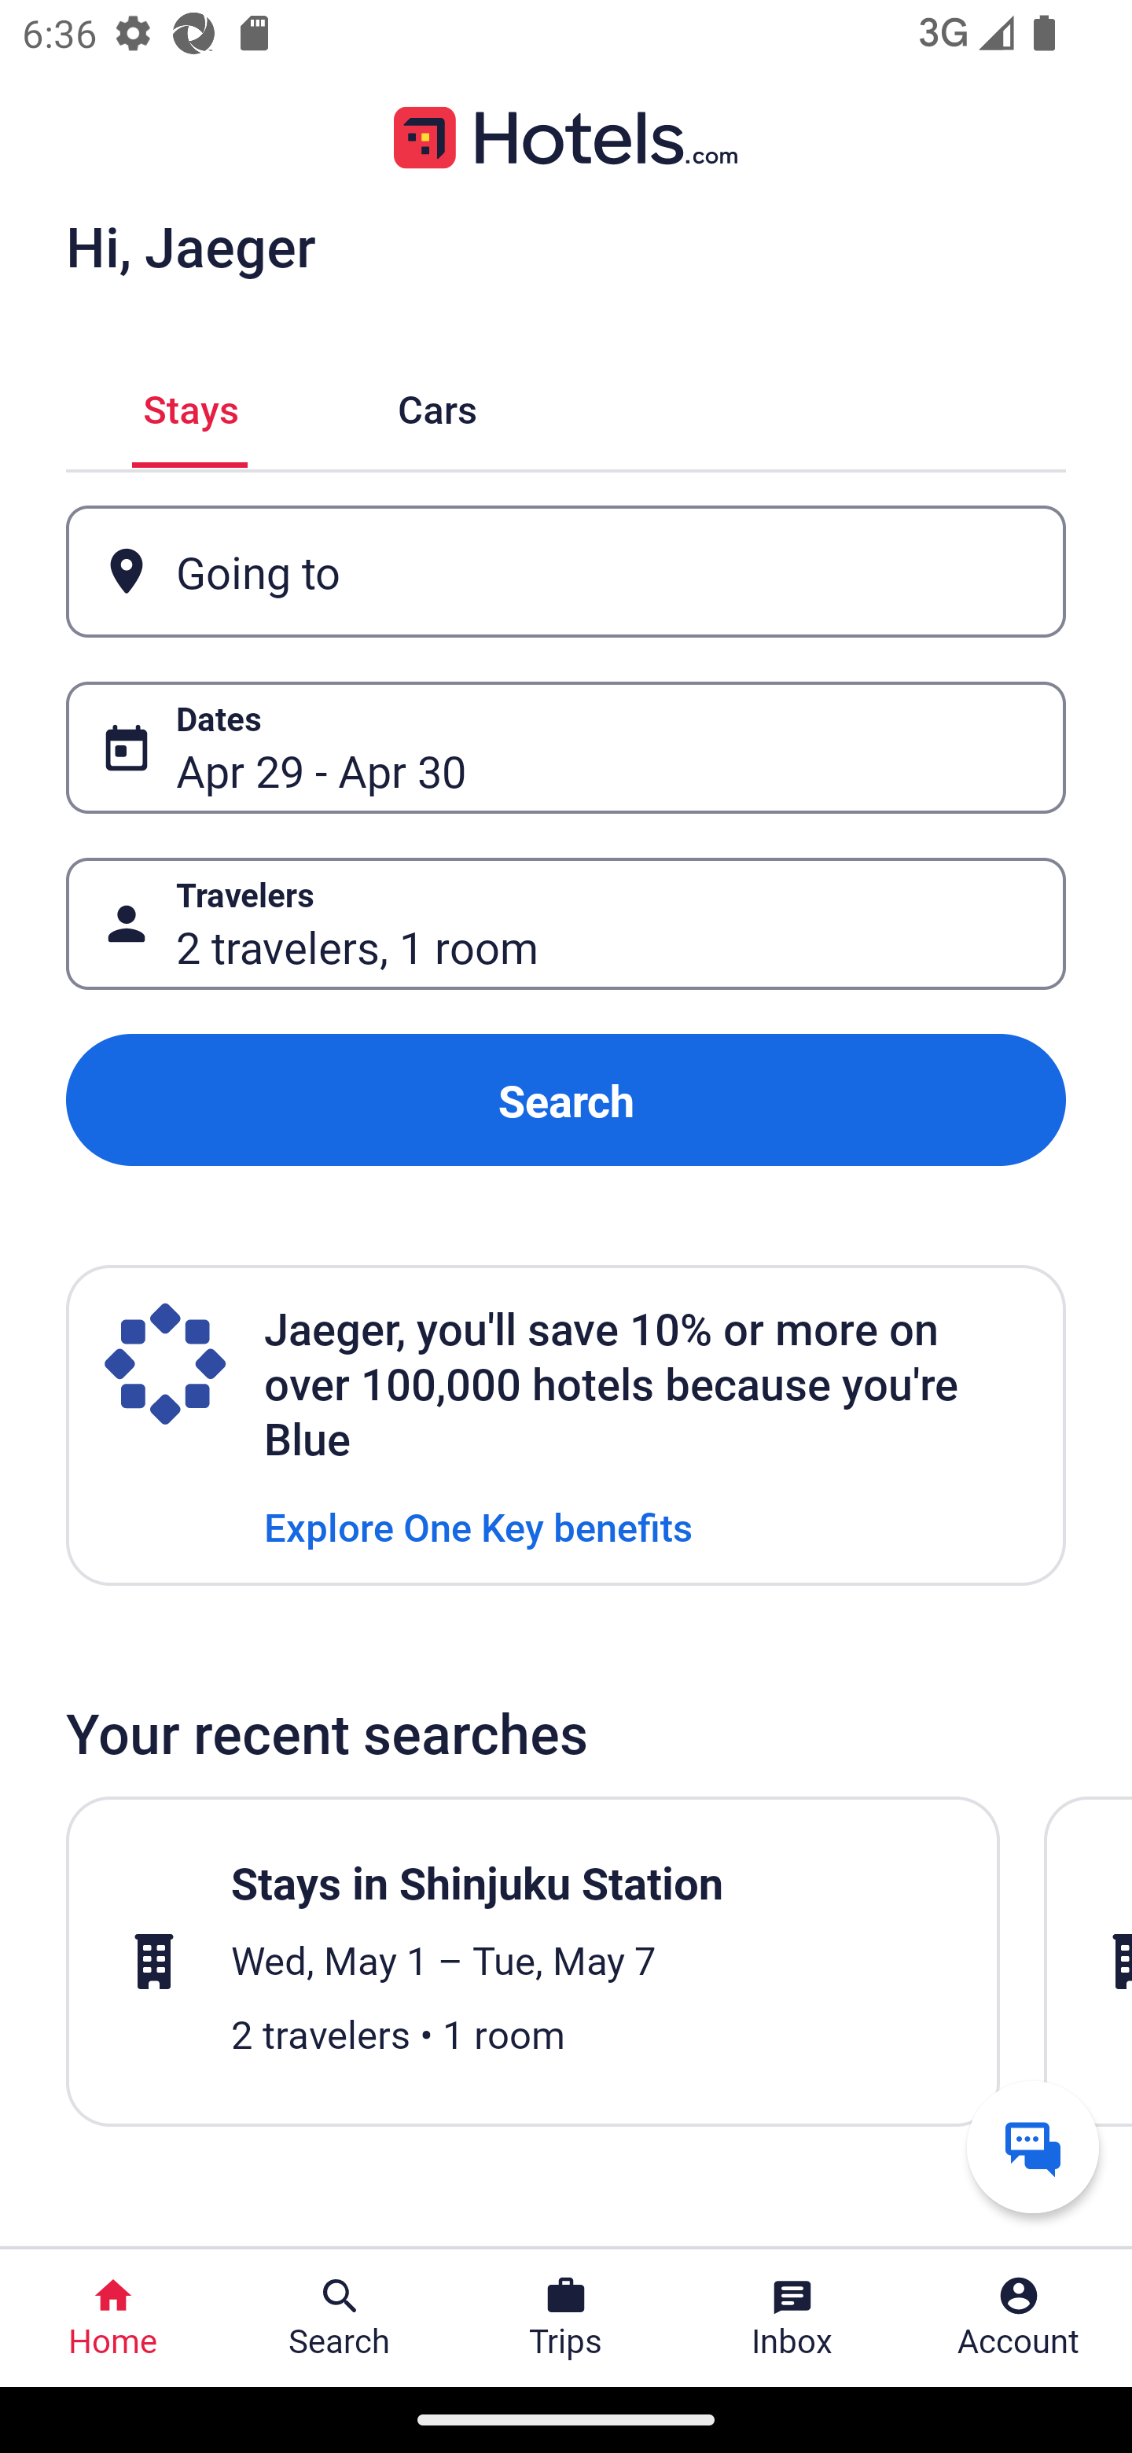 The height and width of the screenshot is (2453, 1132). Describe the element at coordinates (792, 2318) in the screenshot. I see `Inbox Inbox Button` at that location.